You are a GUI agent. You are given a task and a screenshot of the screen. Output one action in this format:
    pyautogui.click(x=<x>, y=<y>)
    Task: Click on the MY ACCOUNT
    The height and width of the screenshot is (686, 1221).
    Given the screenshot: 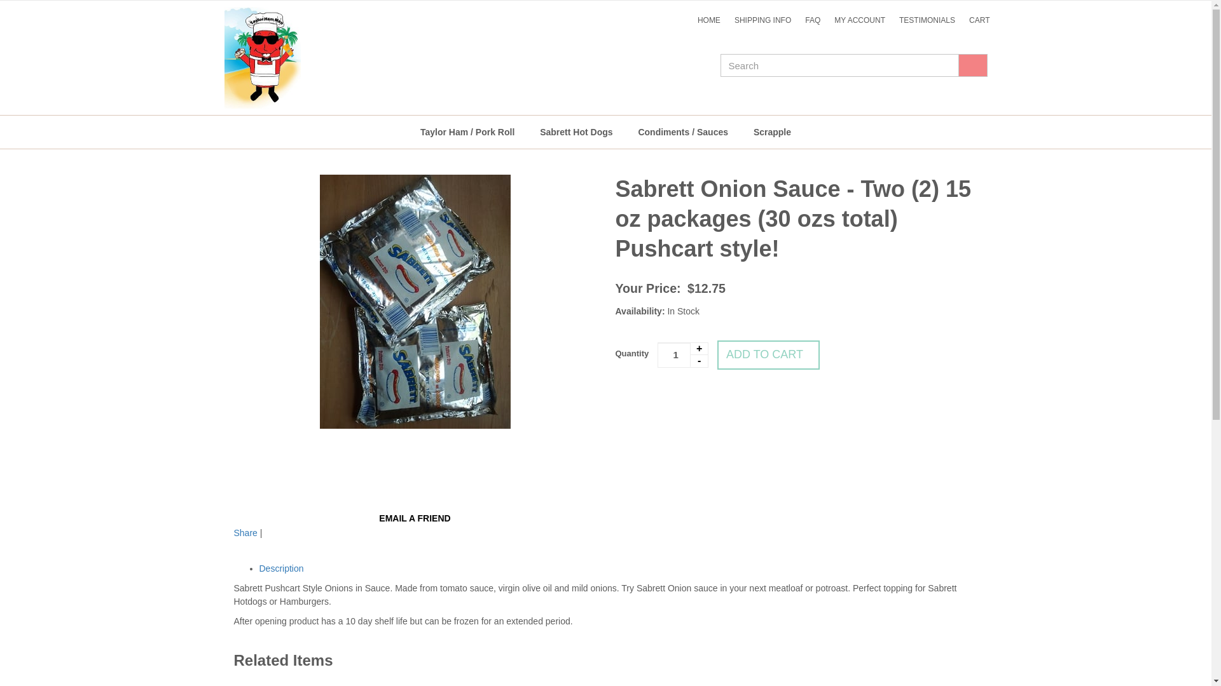 What is the action you would take?
    pyautogui.click(x=860, y=20)
    